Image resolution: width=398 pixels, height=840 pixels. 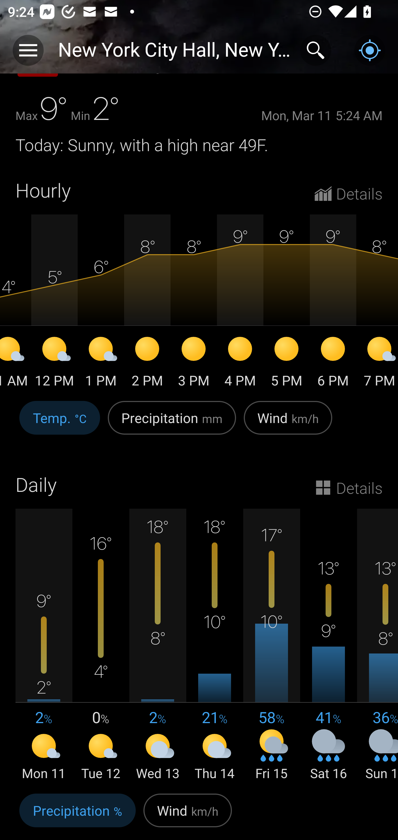 I want to click on Temp. °C, so click(x=60, y=424).